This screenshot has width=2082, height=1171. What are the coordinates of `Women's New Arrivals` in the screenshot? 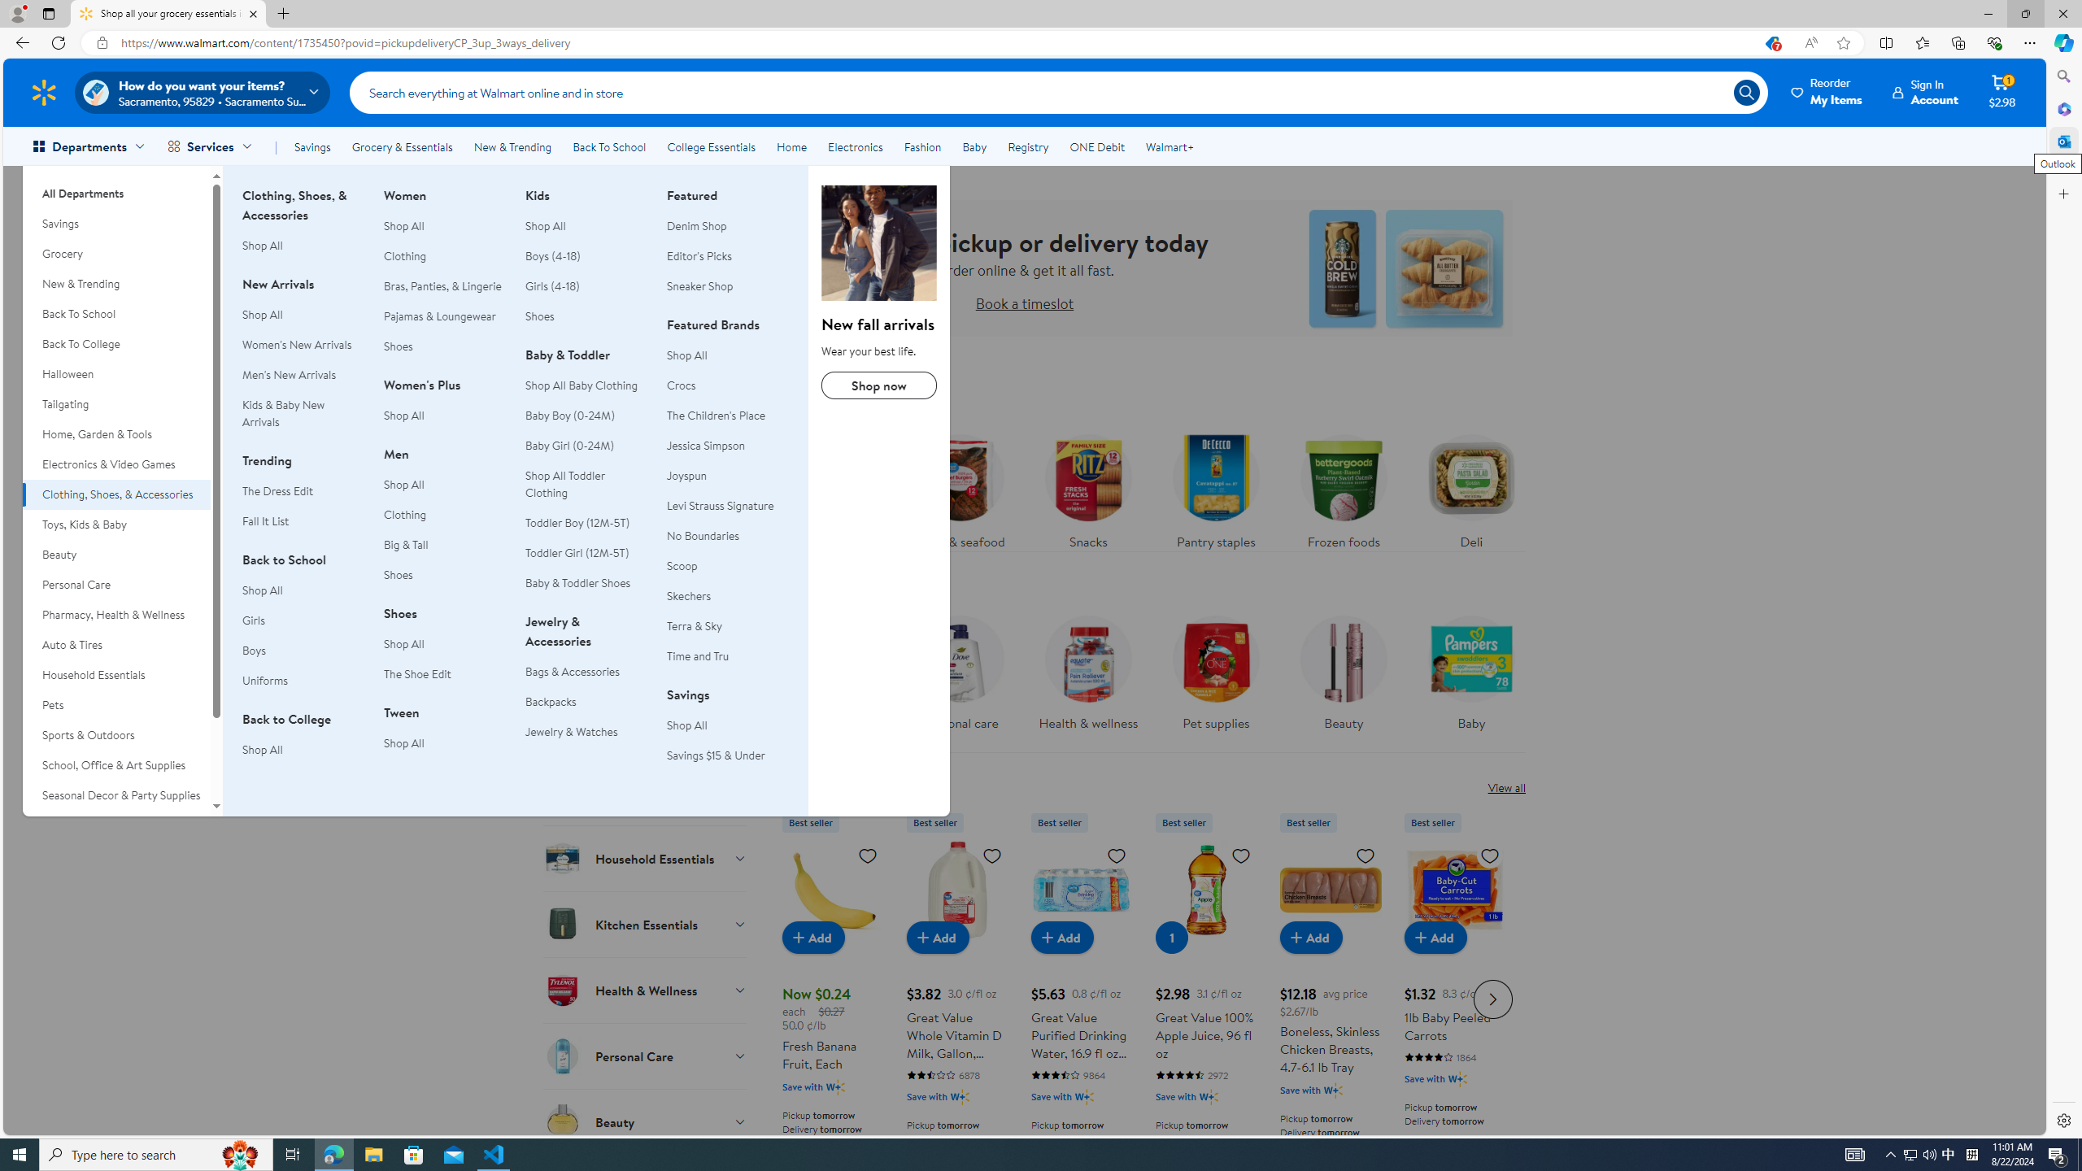 It's located at (296, 345).